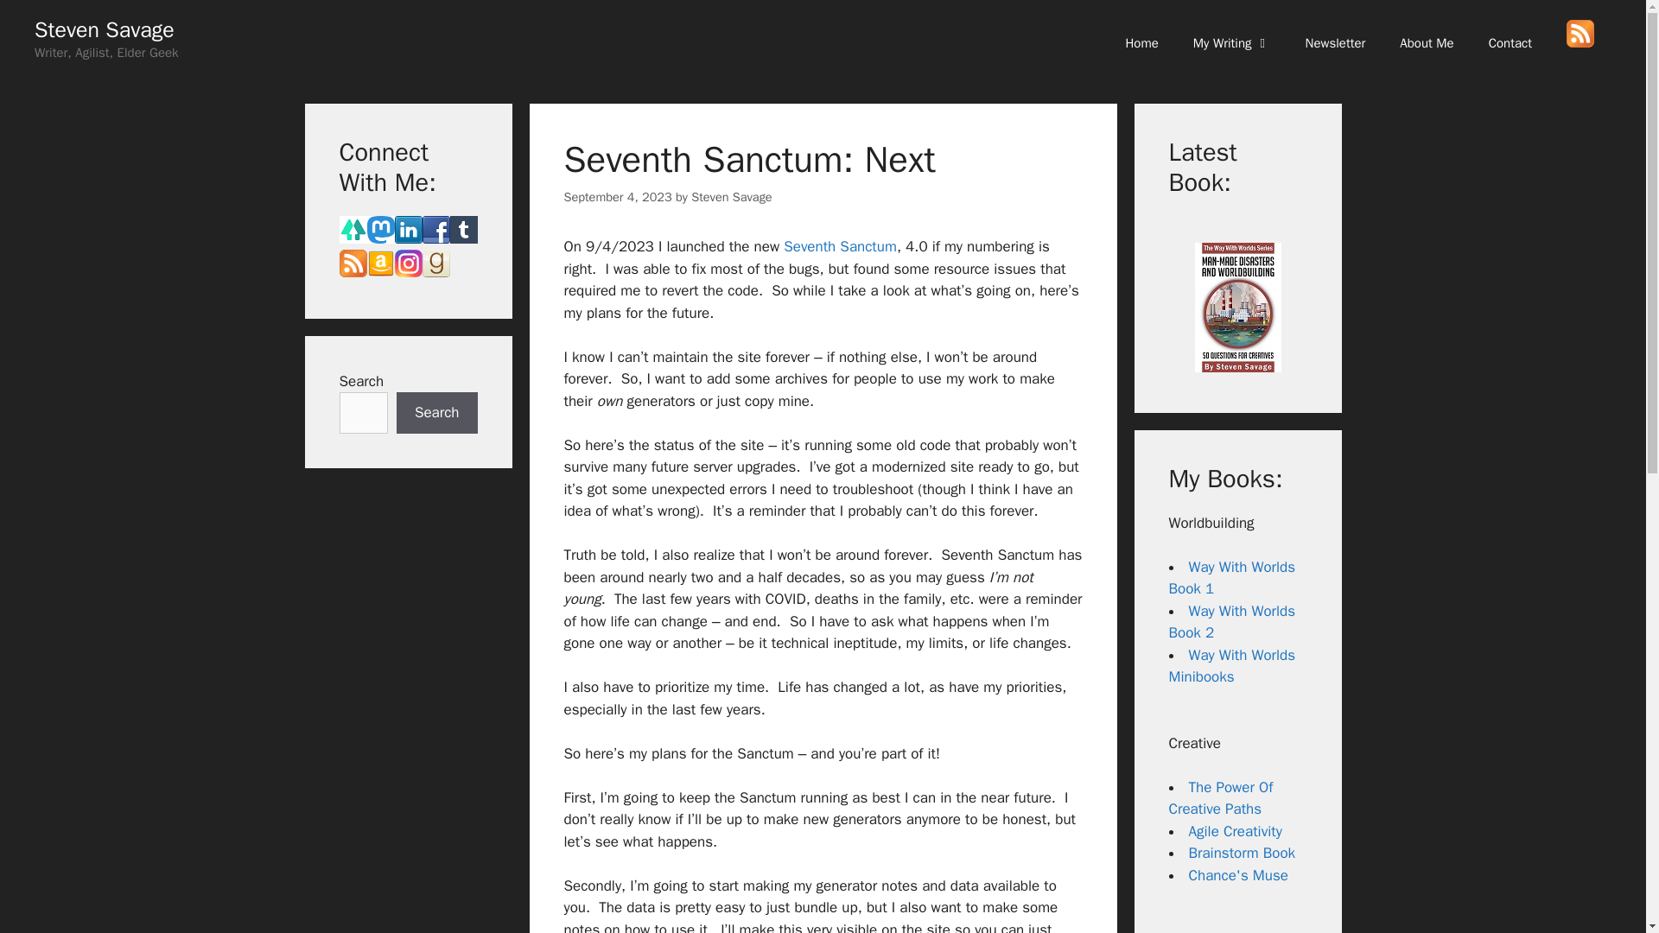 Image resolution: width=1659 pixels, height=933 pixels. I want to click on My Writing, so click(1232, 43).